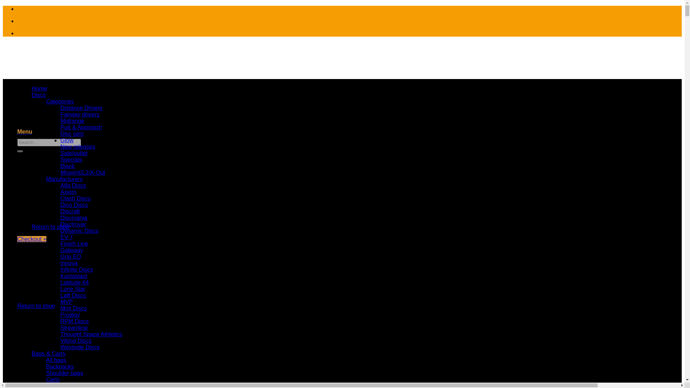 Image resolution: width=690 pixels, height=388 pixels. I want to click on Discs, so click(38, 95).